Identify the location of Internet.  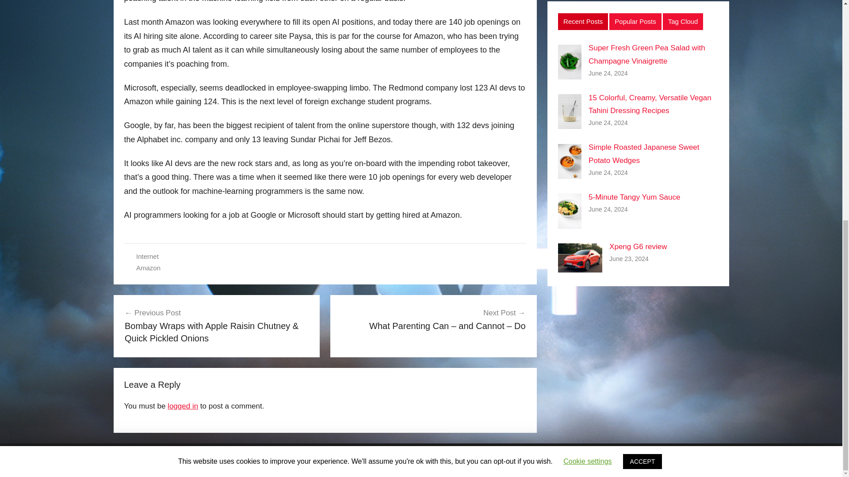
(147, 256).